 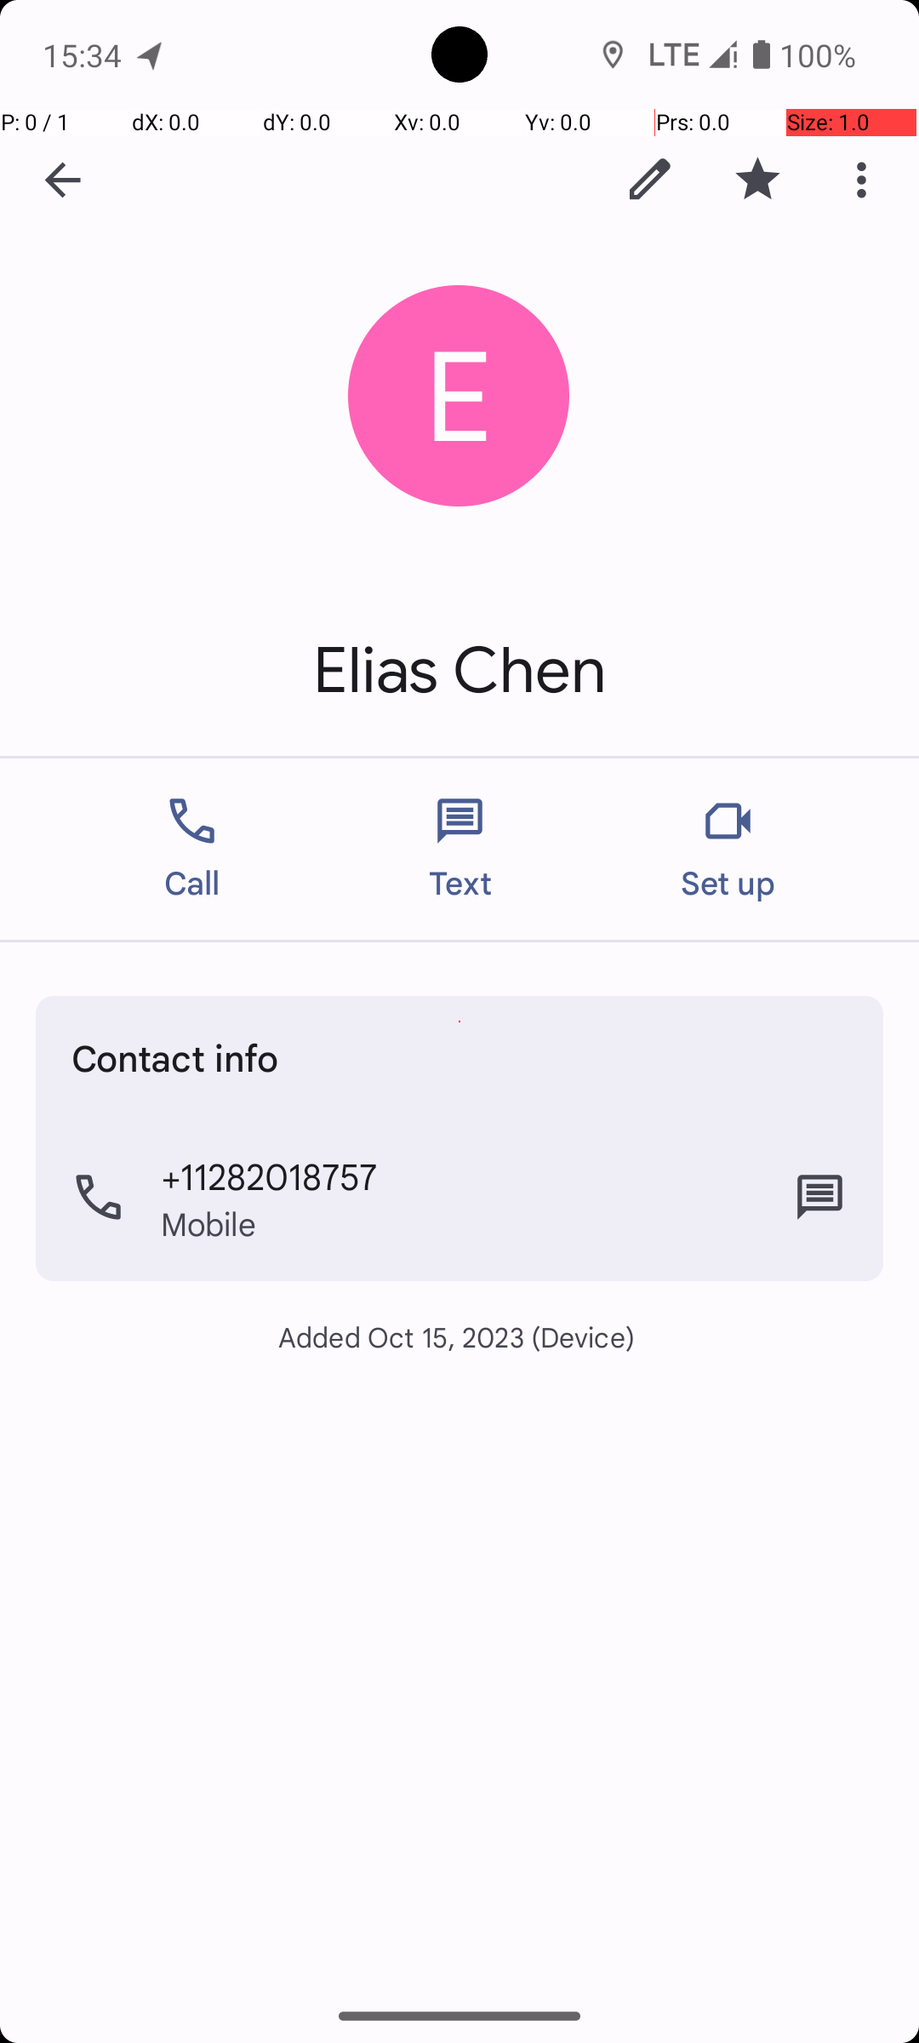 What do you see at coordinates (459, 1336) in the screenshot?
I see `Added Oct 15, 2023 (Device) ` at bounding box center [459, 1336].